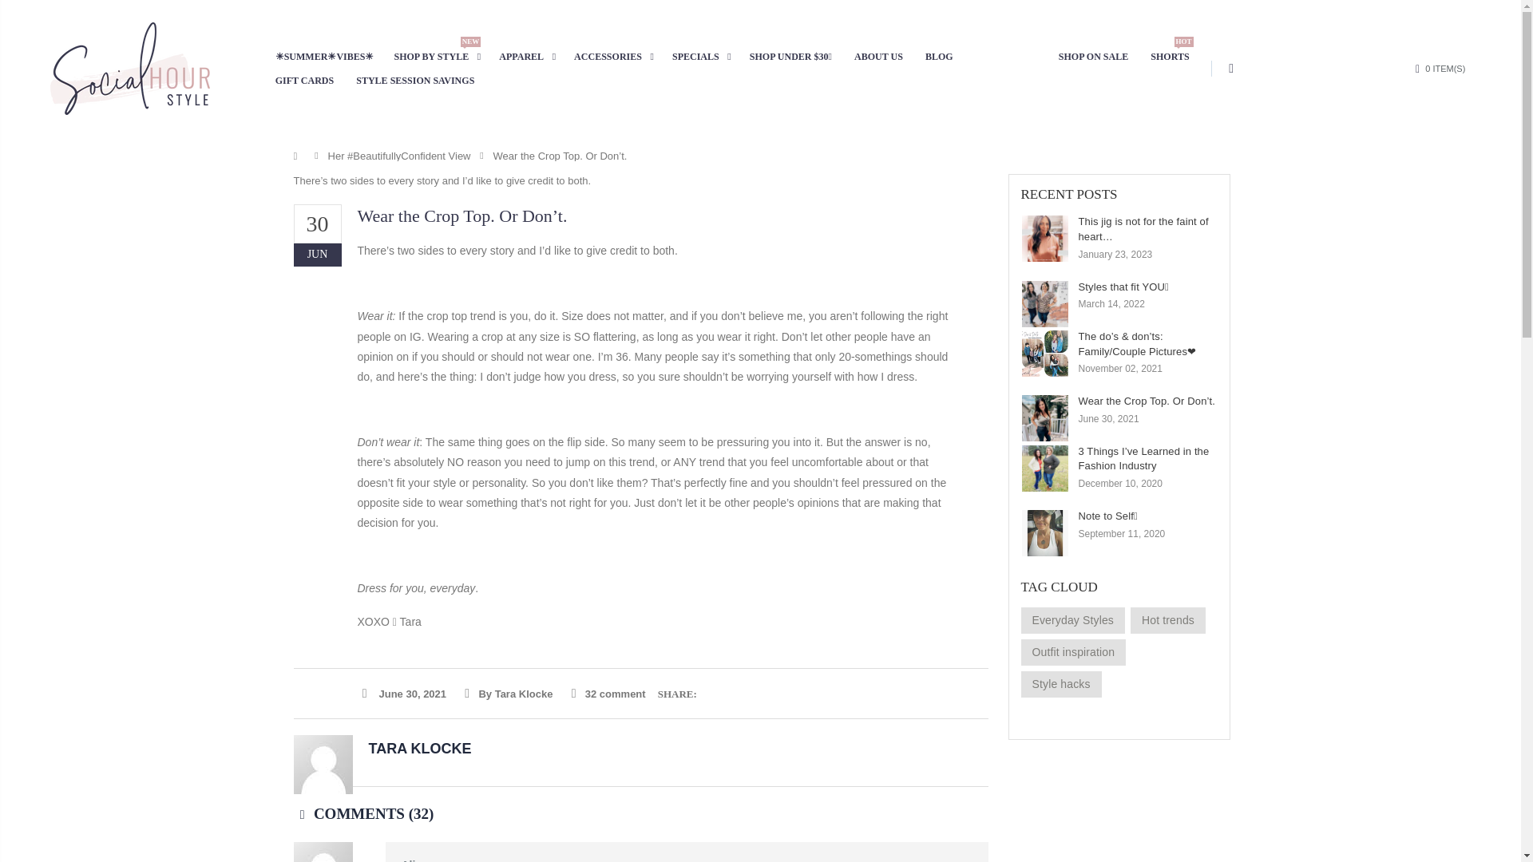 The width and height of the screenshot is (1533, 862). What do you see at coordinates (532, 57) in the screenshot?
I see `APPAREL` at bounding box center [532, 57].